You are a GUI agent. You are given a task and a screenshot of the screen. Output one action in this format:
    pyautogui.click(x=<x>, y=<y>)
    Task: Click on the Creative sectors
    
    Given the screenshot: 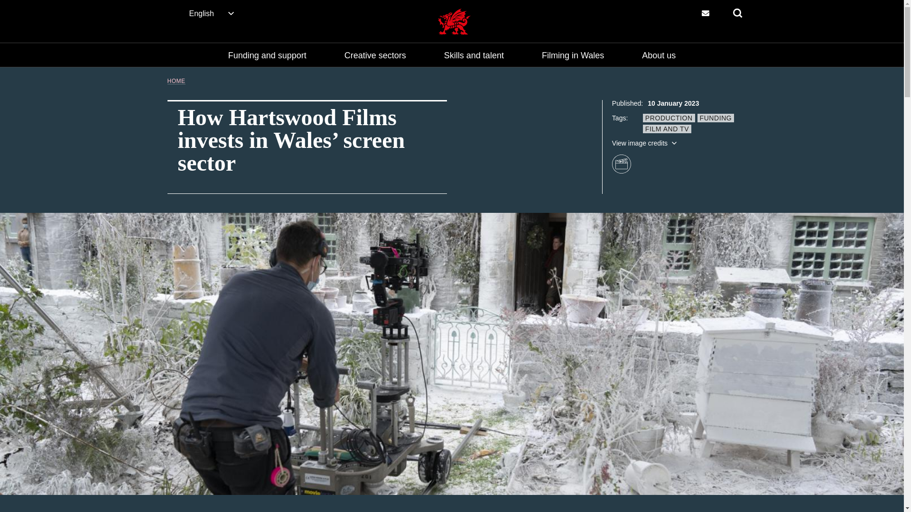 What is the action you would take?
    pyautogui.click(x=375, y=55)
    